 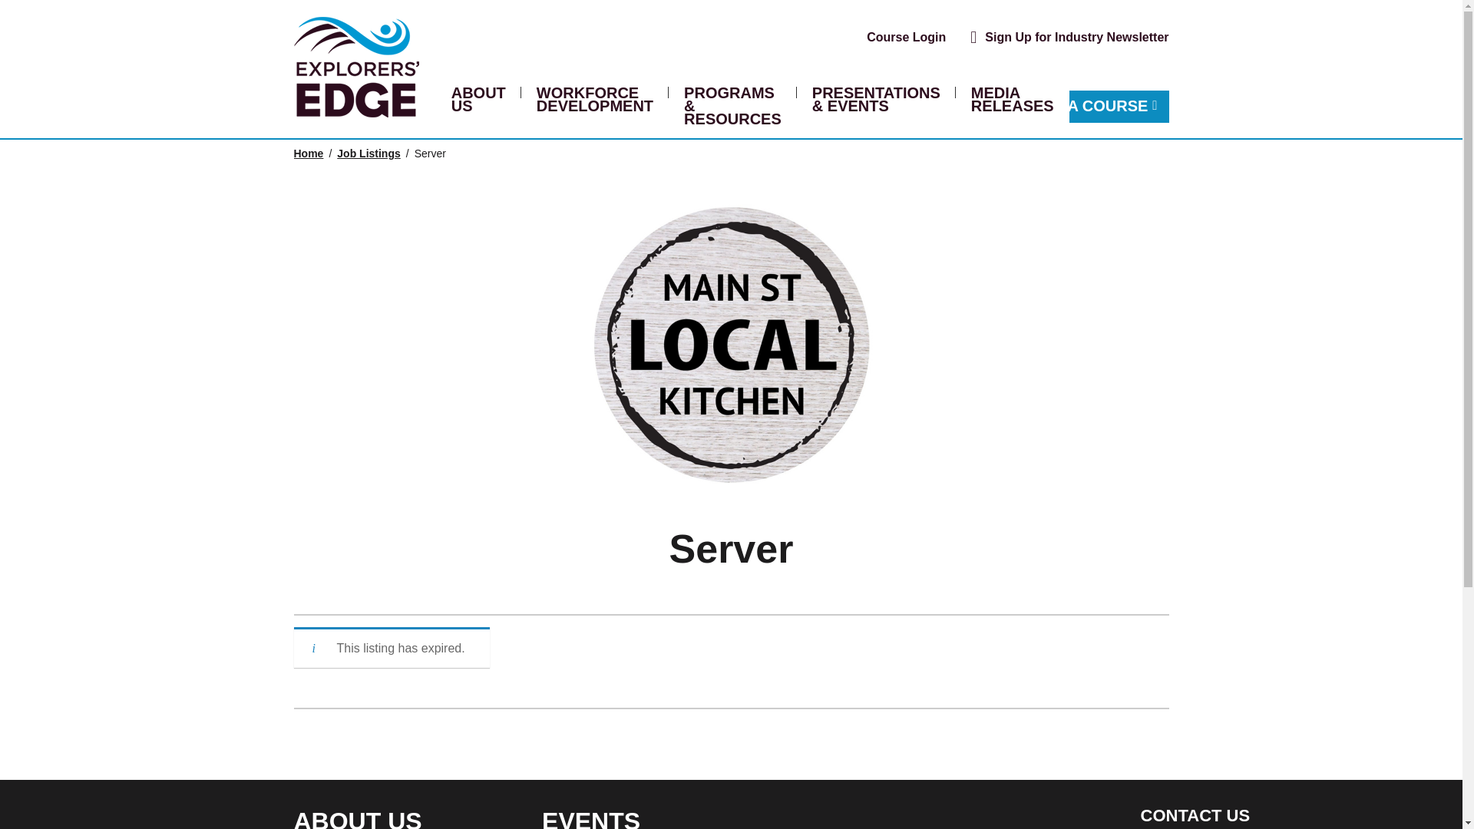 I want to click on Sign Up for Industry Newsletter, so click(x=1076, y=37).